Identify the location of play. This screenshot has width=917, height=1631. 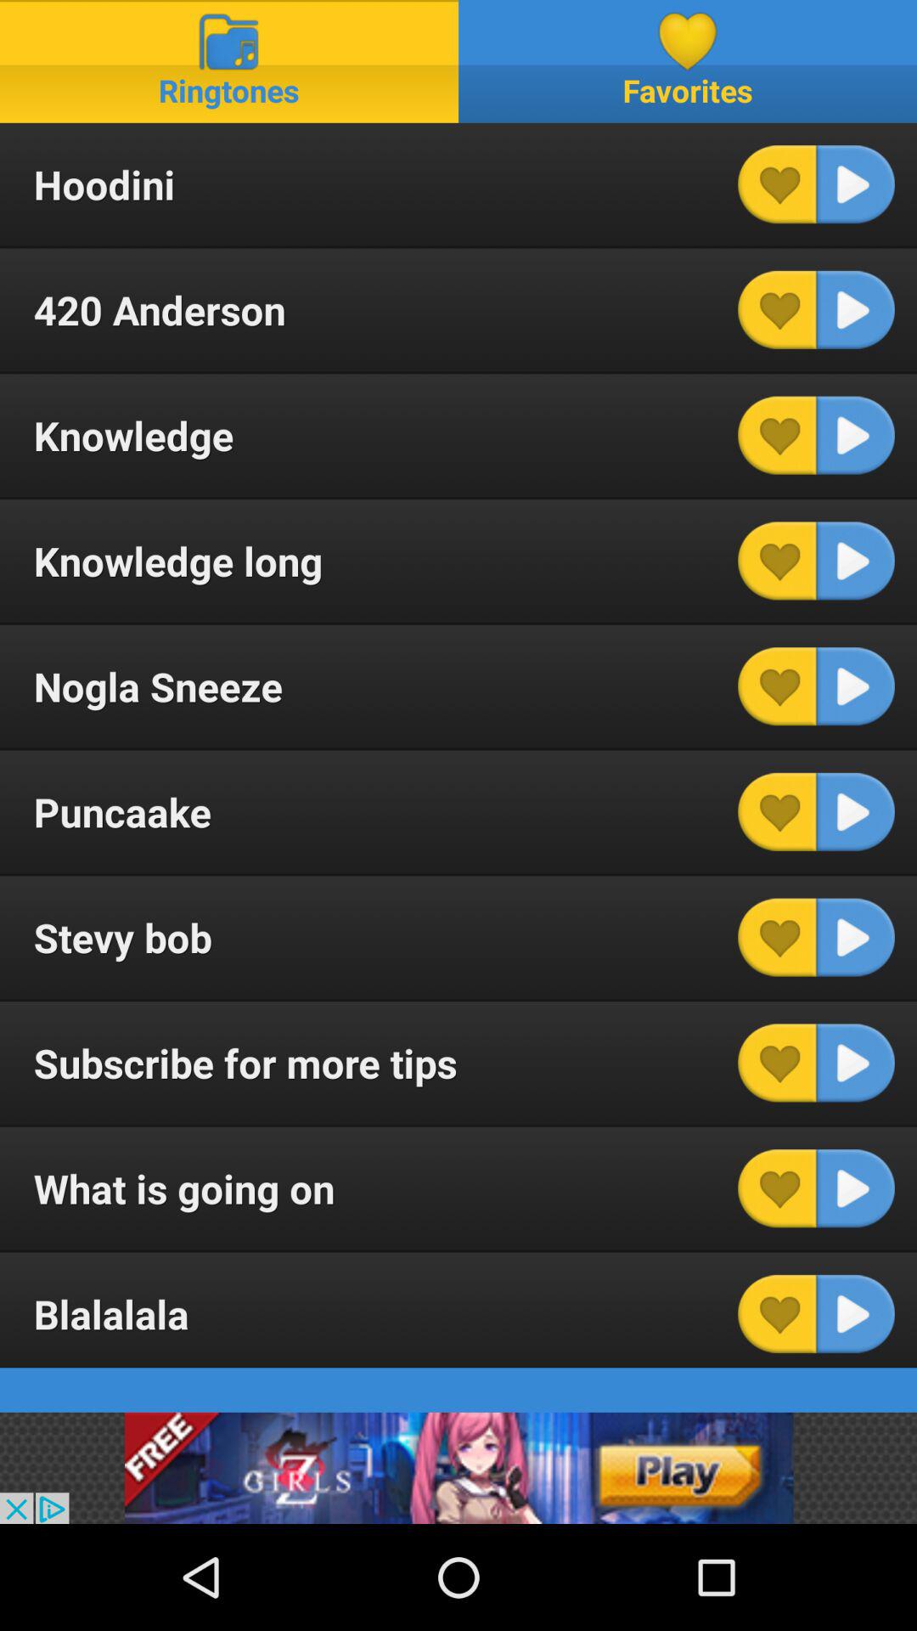
(855, 686).